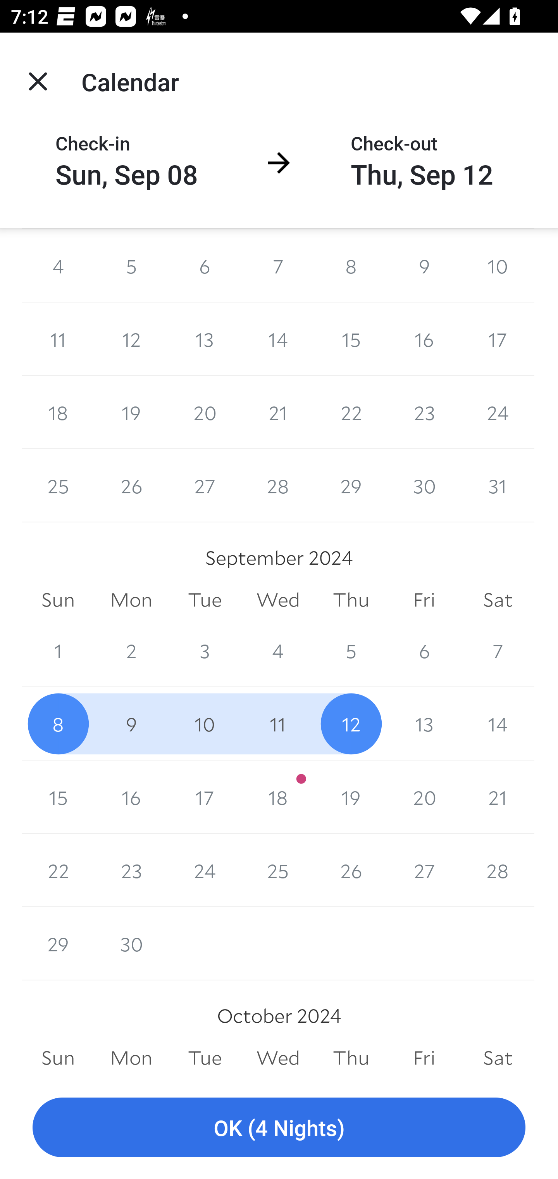 The width and height of the screenshot is (558, 1179). What do you see at coordinates (58, 1058) in the screenshot?
I see `Sun` at bounding box center [58, 1058].